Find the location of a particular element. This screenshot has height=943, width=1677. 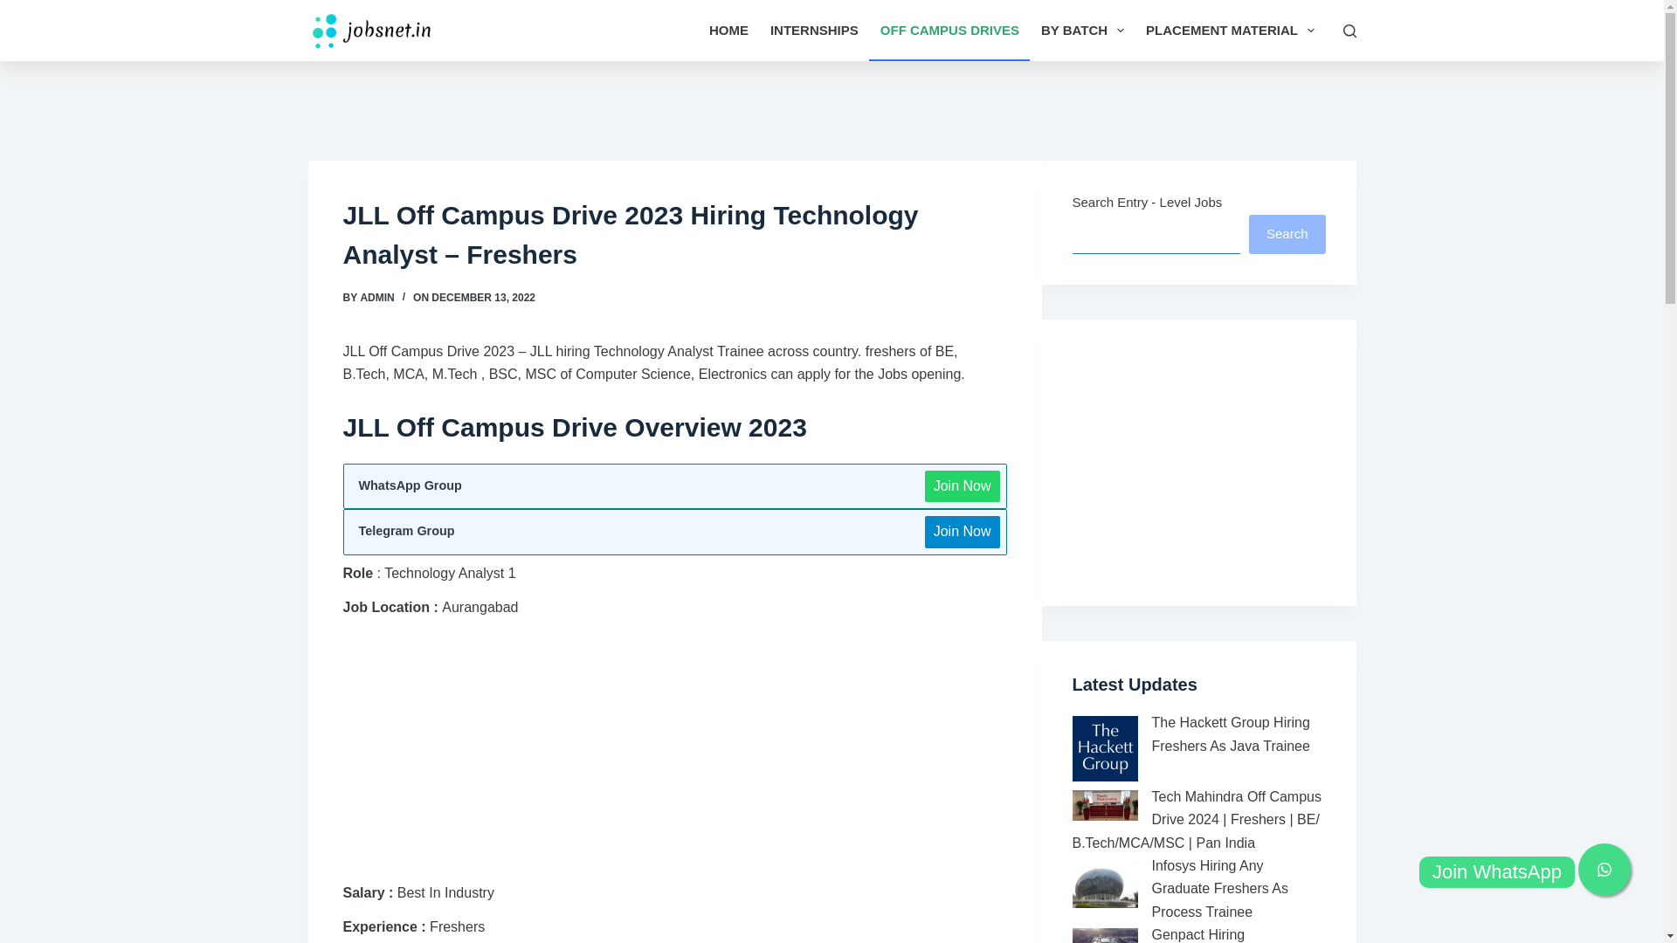

Advertisement is located at coordinates (1204, 459).